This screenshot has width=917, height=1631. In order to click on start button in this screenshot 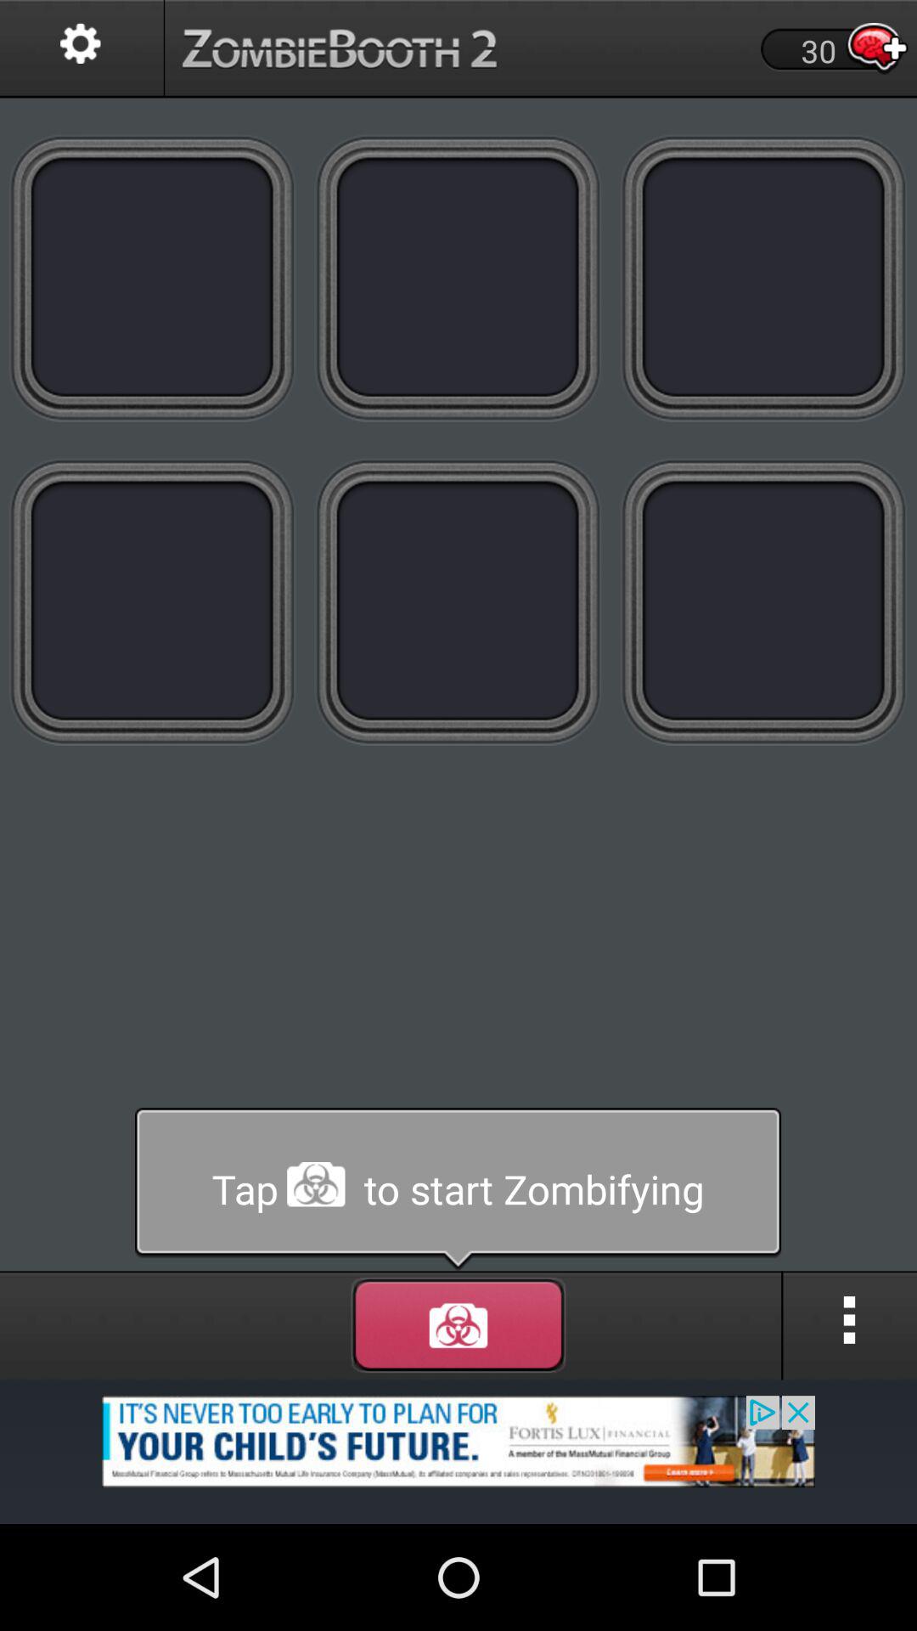, I will do `click(458, 1189)`.